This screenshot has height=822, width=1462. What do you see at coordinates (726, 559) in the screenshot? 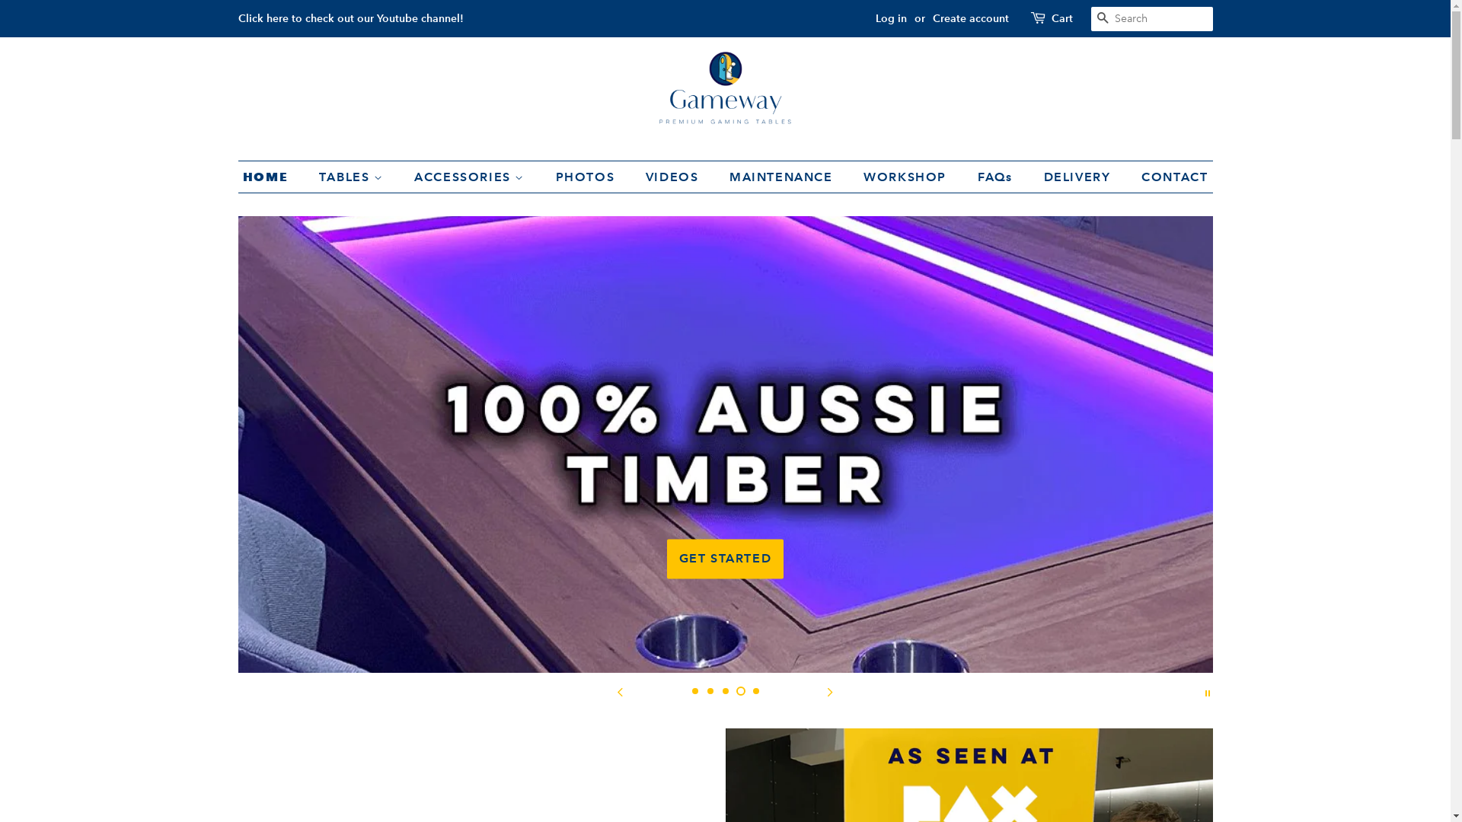
I see `GET STARTED` at bounding box center [726, 559].